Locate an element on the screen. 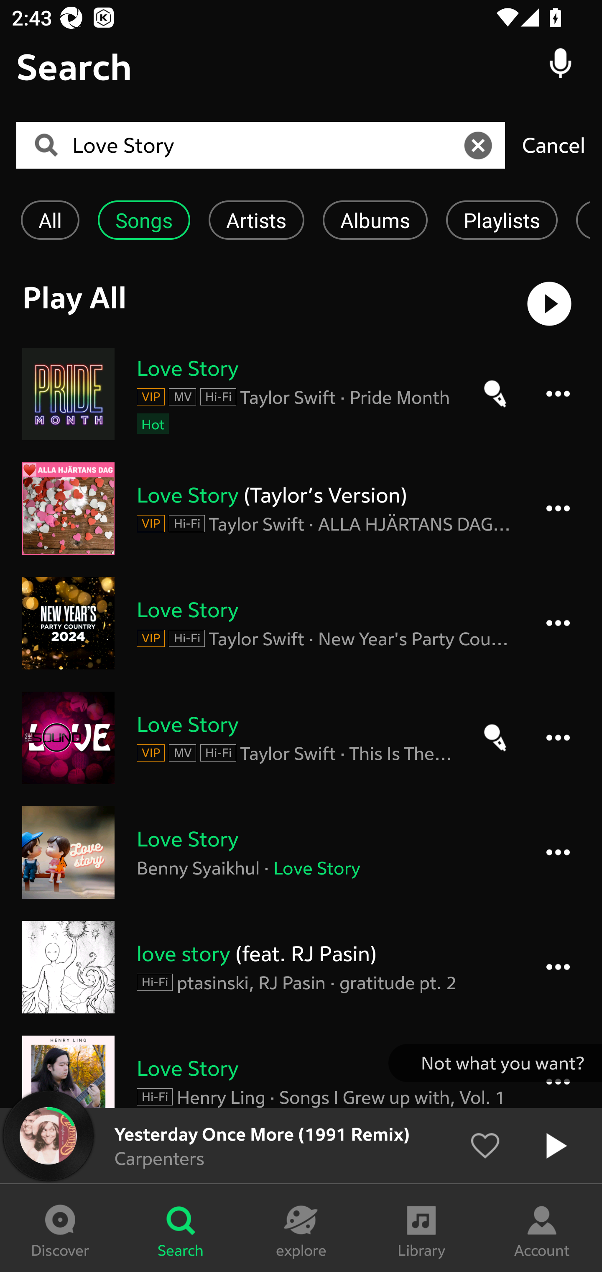  Love Story is located at coordinates (265, 146).